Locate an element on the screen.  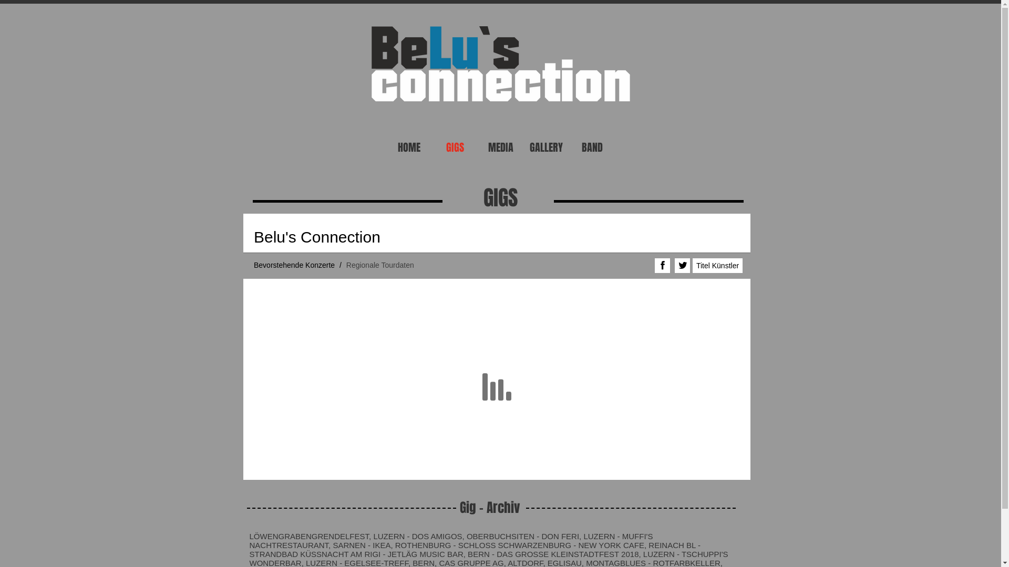
BAND is located at coordinates (592, 148).